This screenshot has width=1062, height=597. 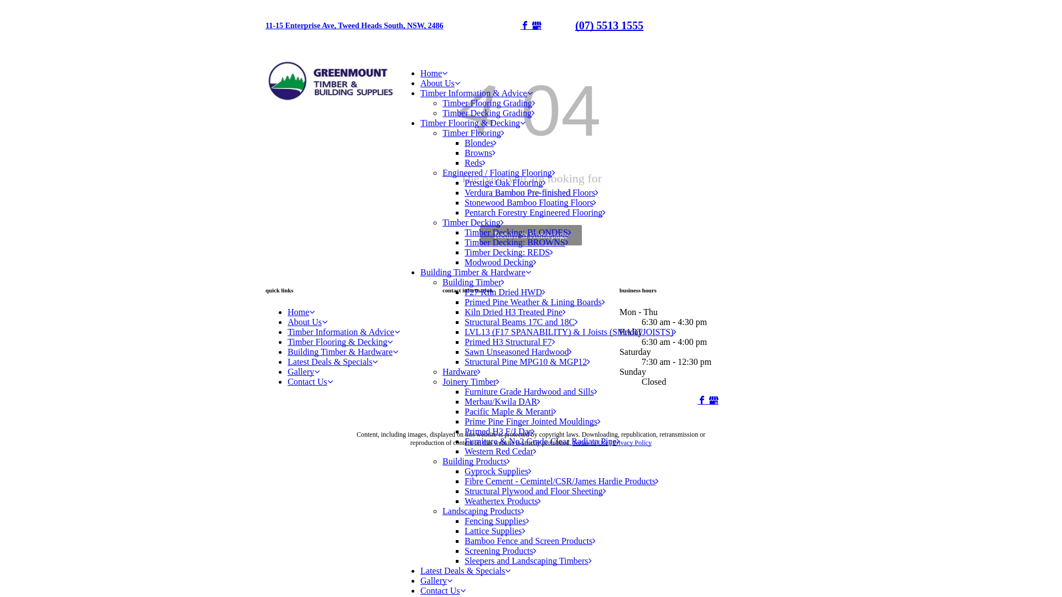 What do you see at coordinates (500, 431) in the screenshot?
I see `Primed H3 F/J Dar` at bounding box center [500, 431].